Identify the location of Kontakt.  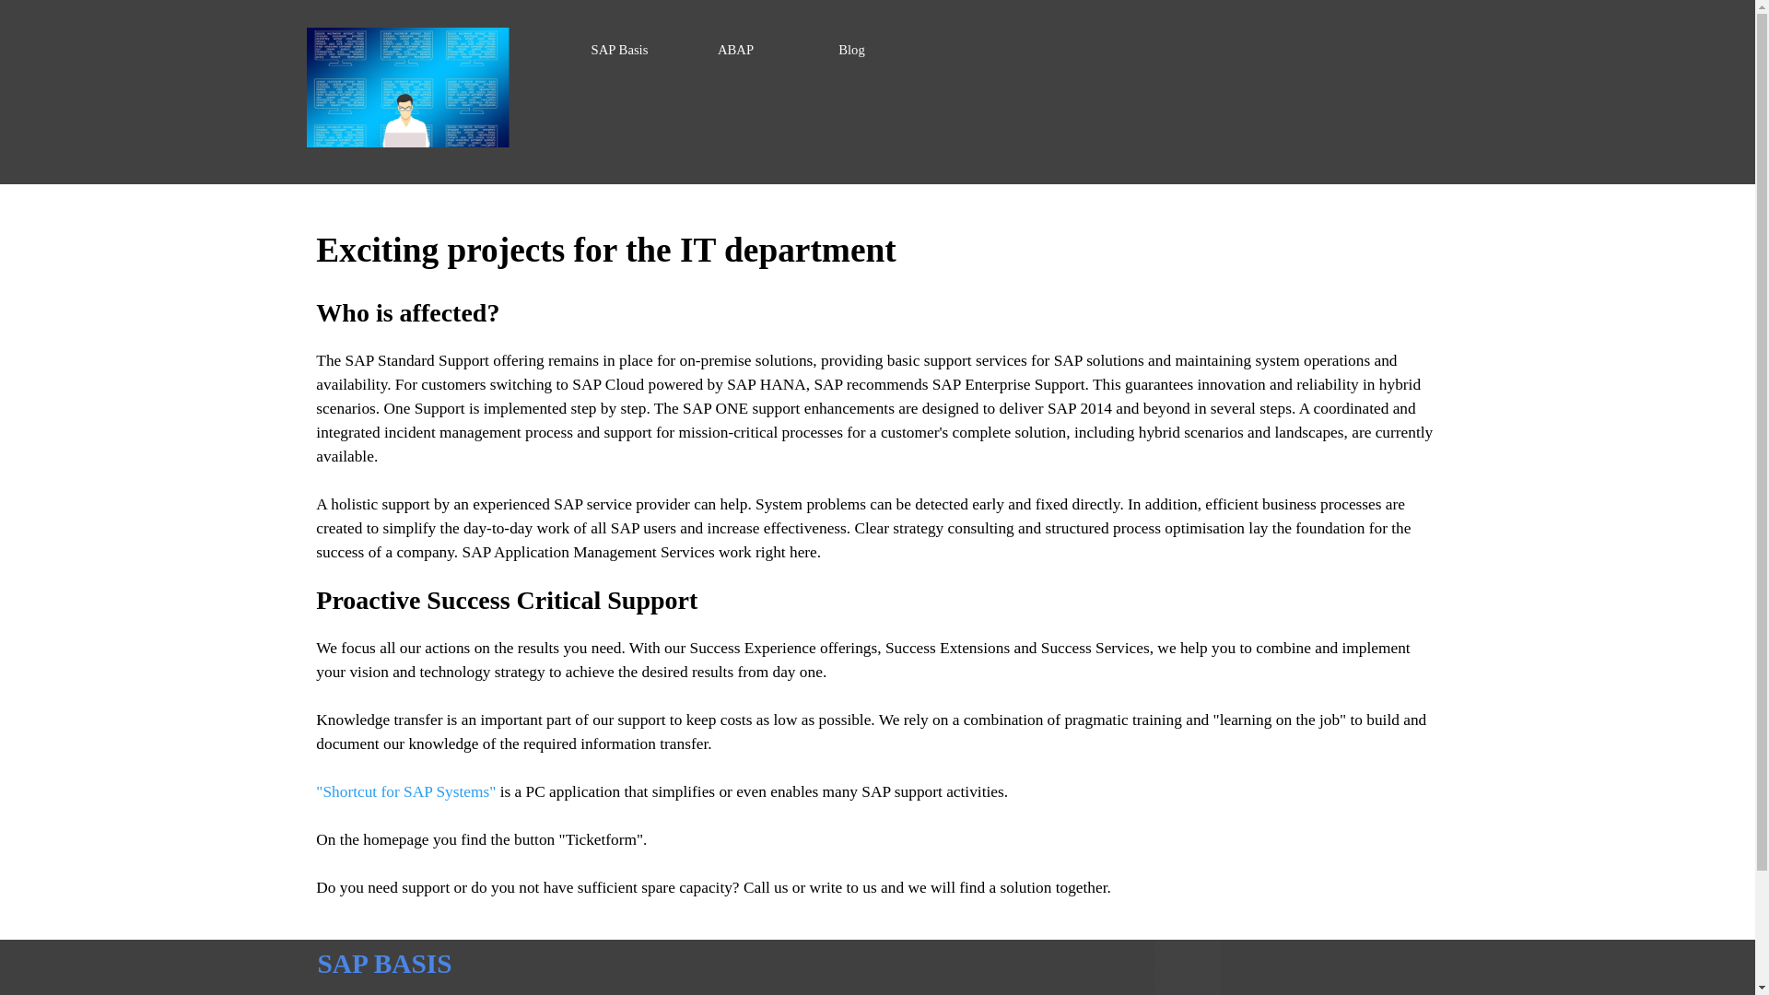
(533, 990).